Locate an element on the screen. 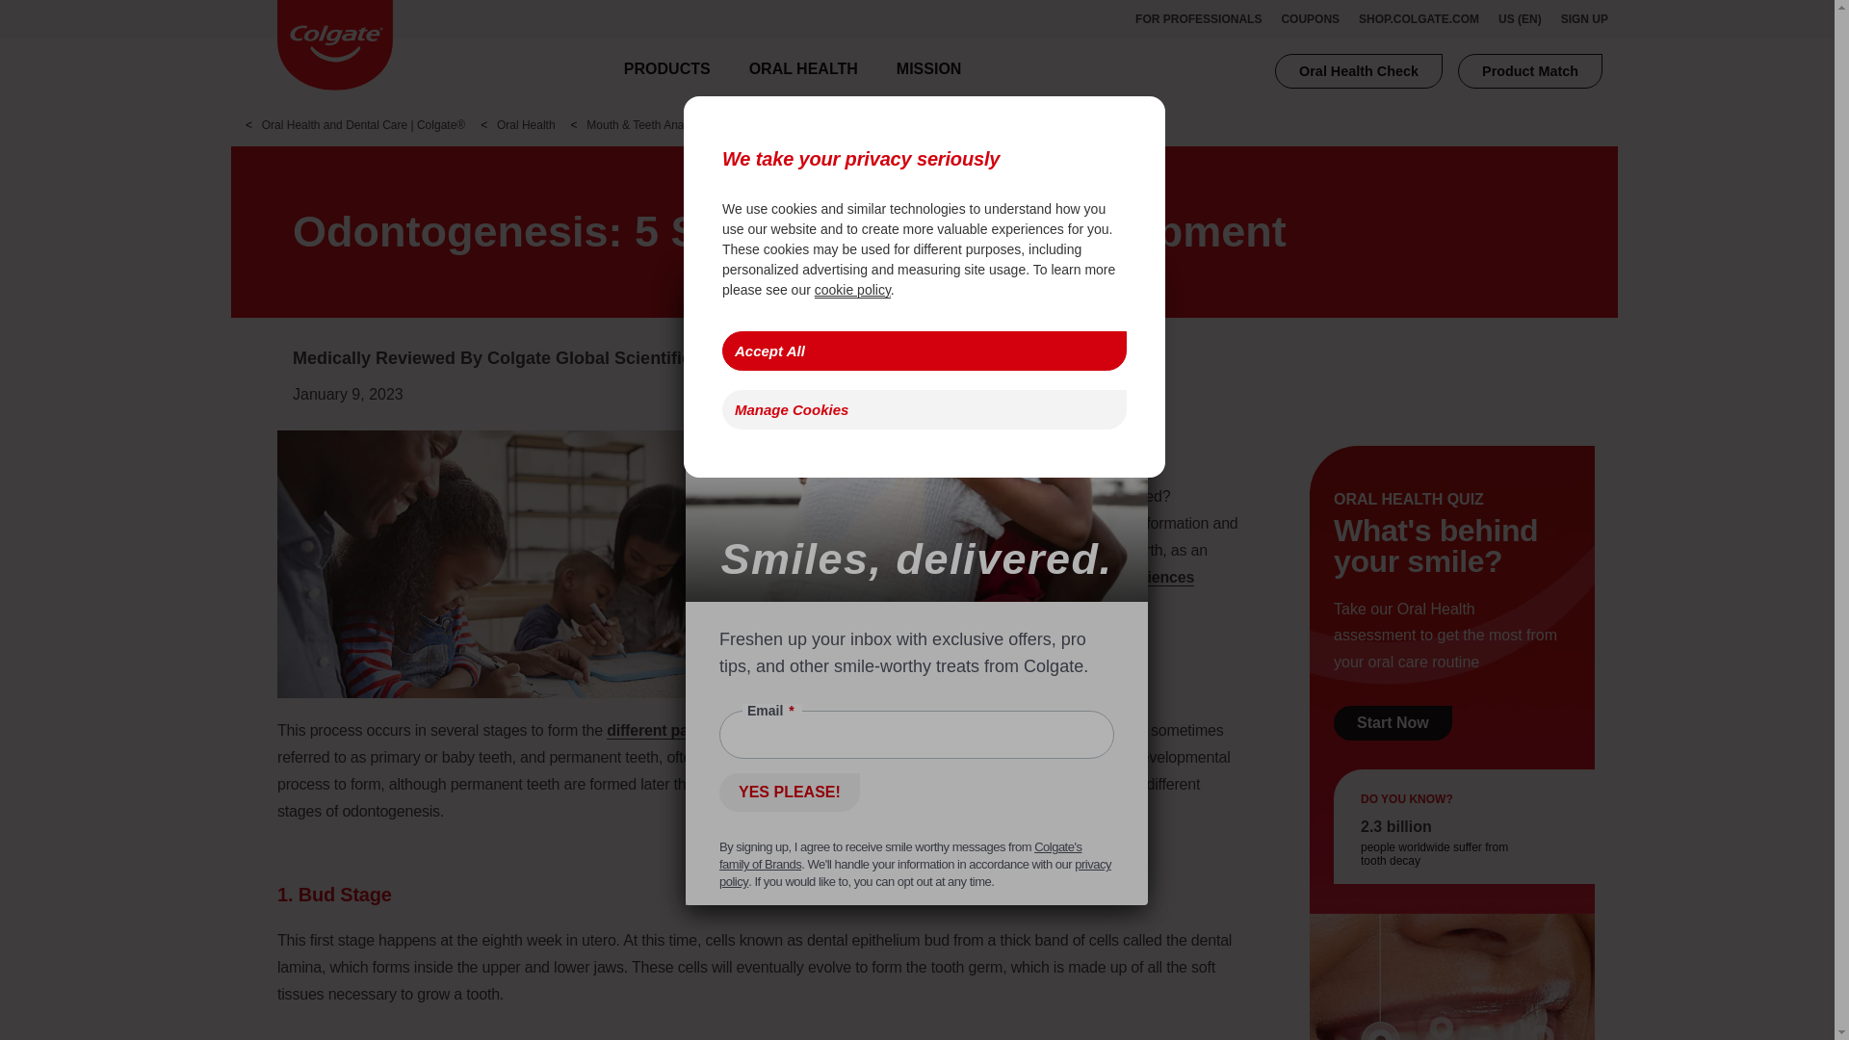  YES PLEASE! is located at coordinates (789, 793).